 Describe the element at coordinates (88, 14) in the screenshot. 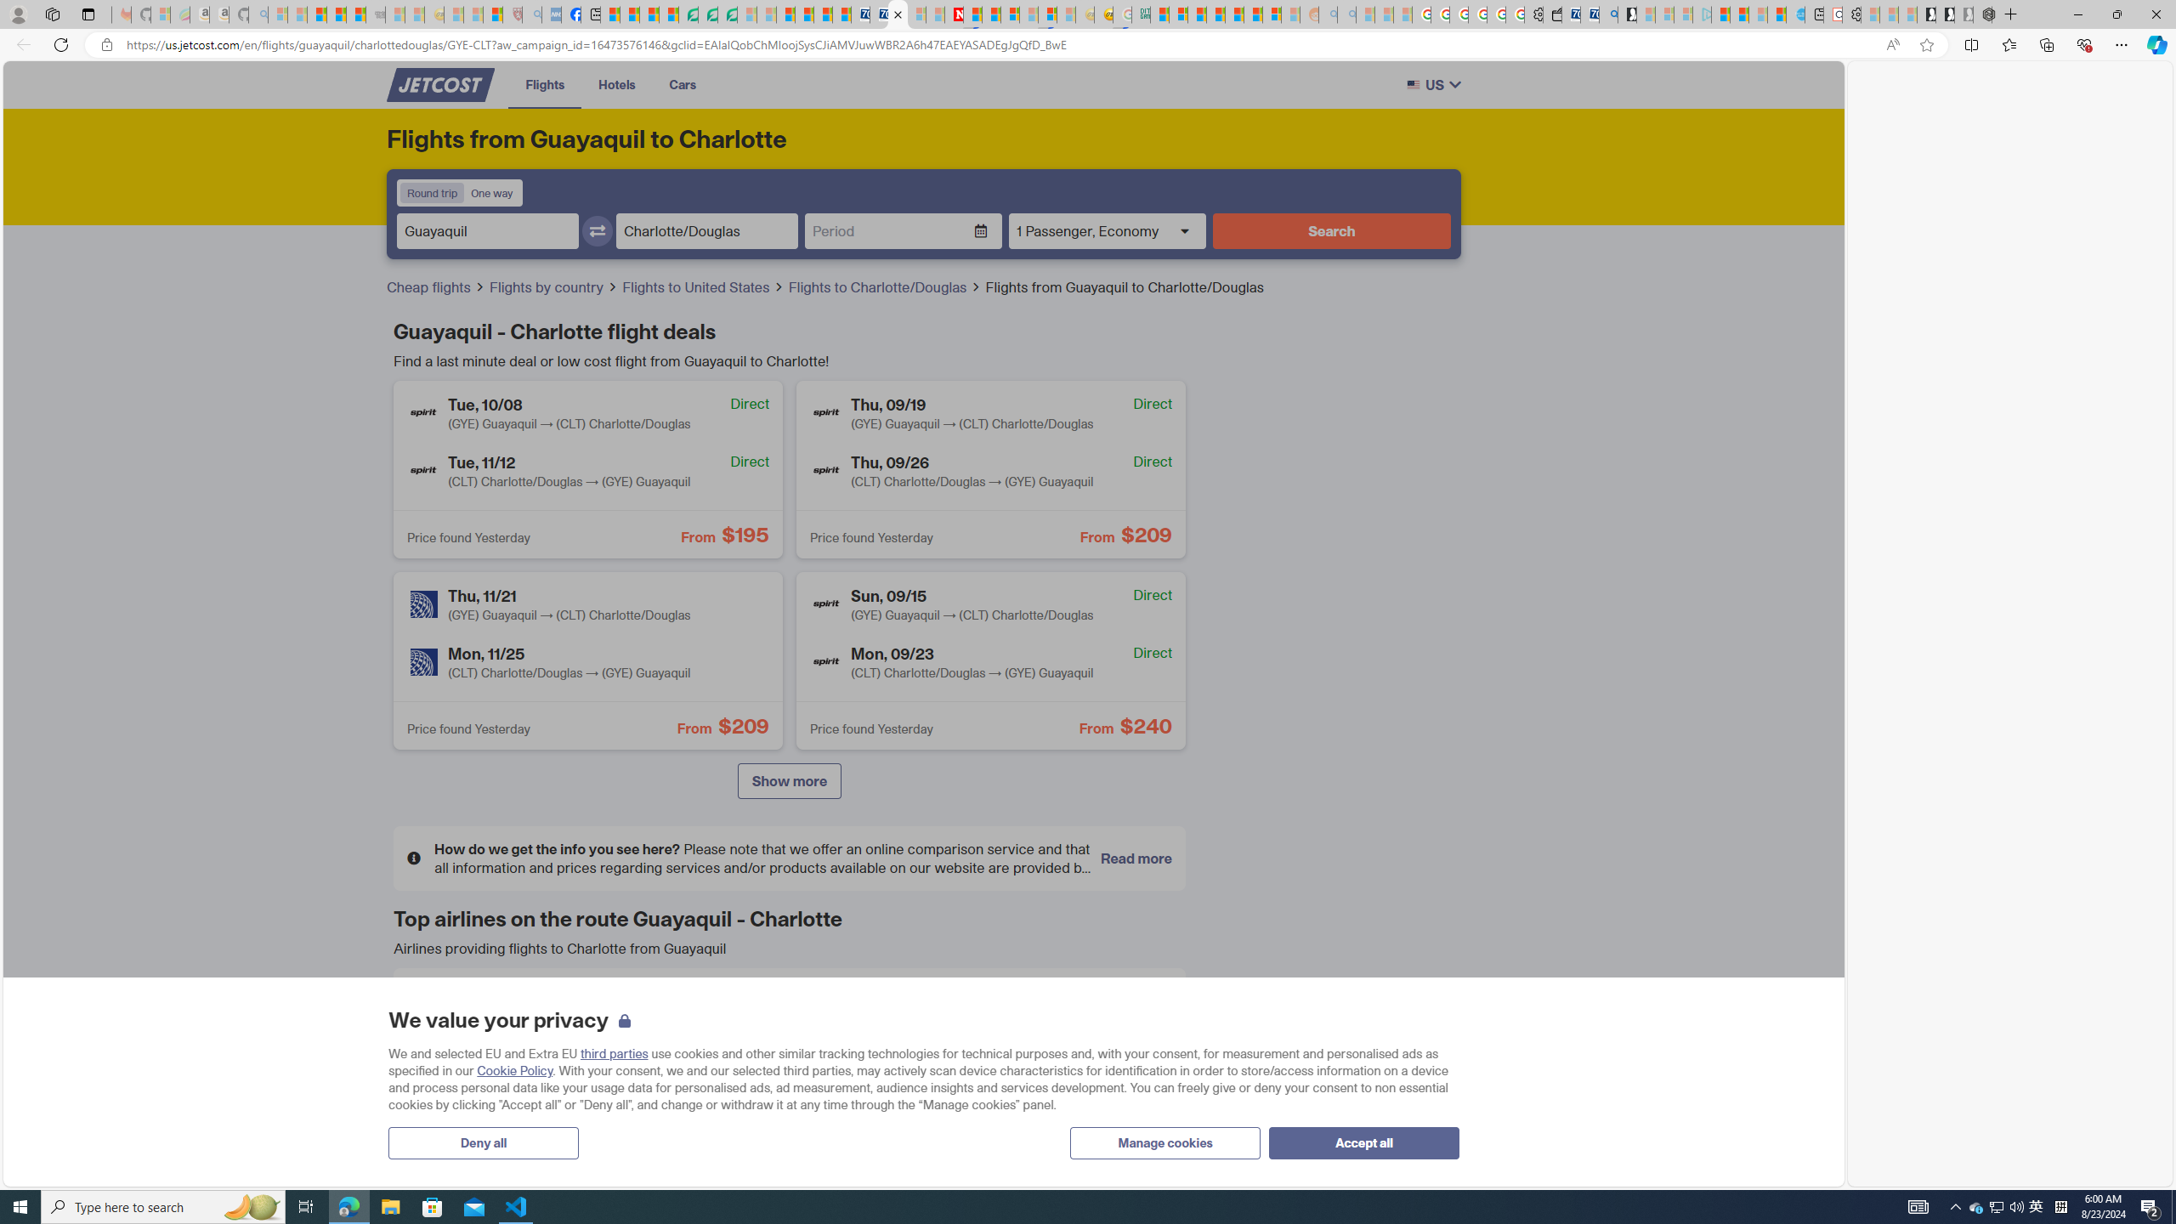

I see `Tab actions menu` at that location.